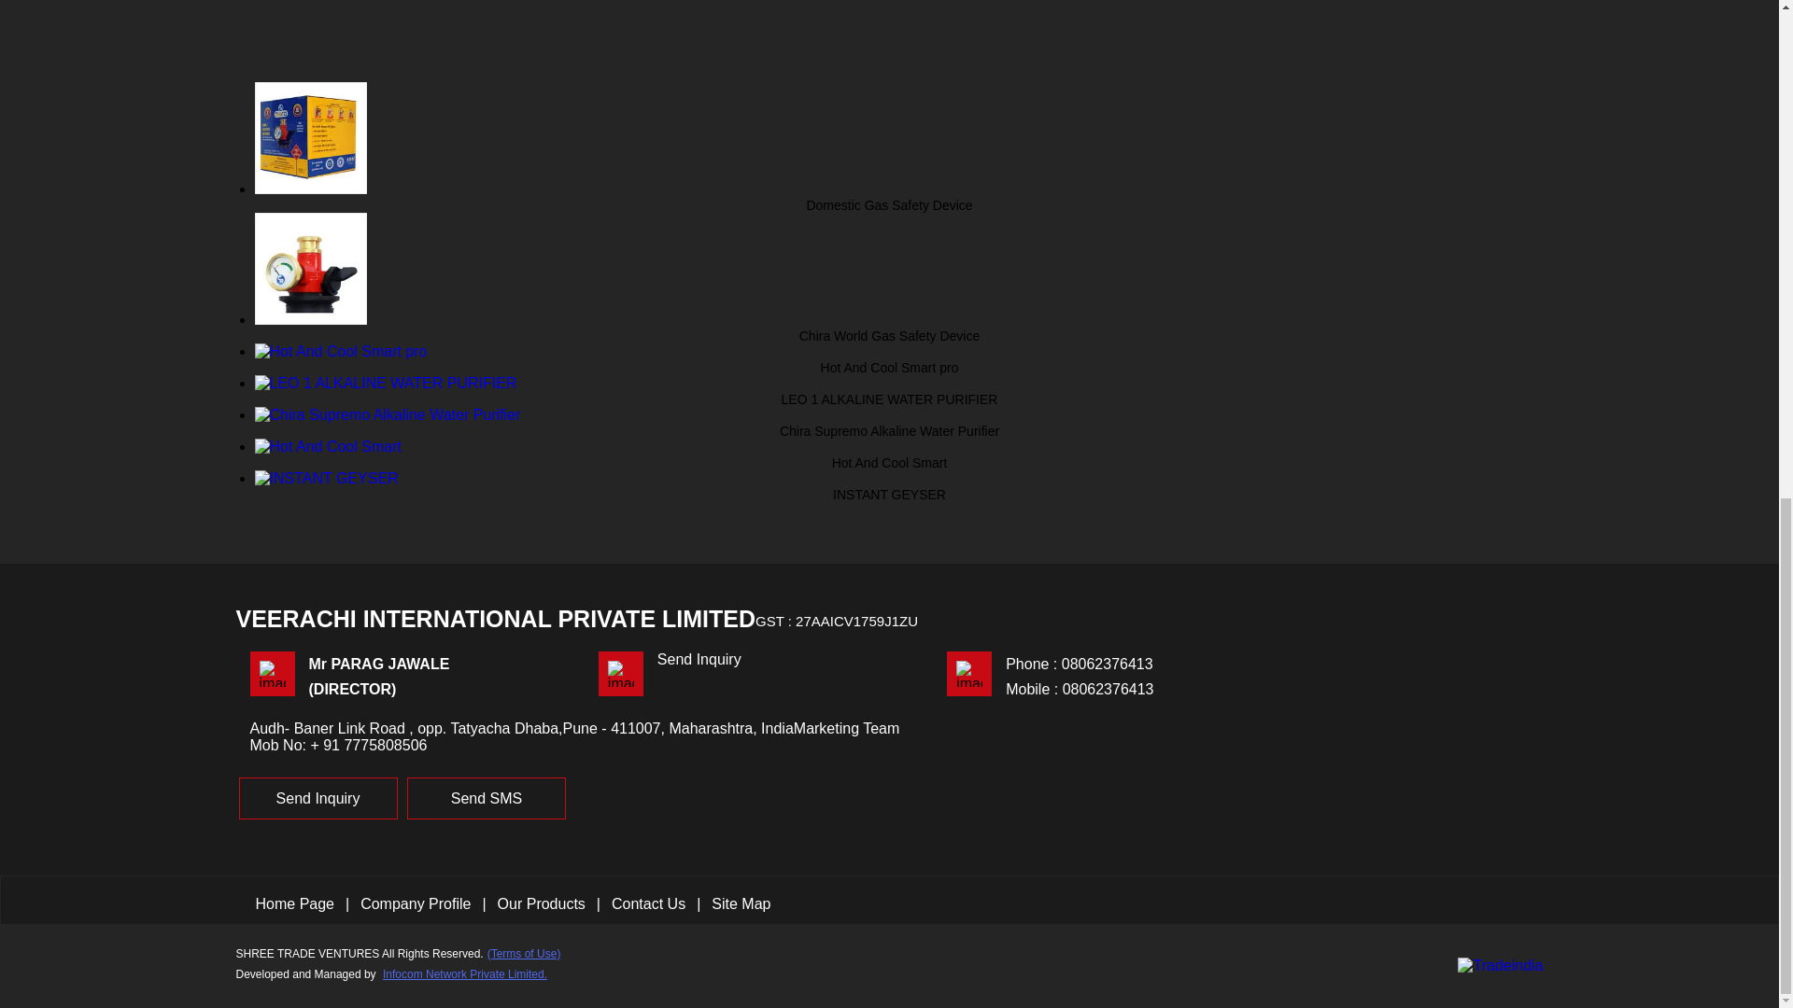  What do you see at coordinates (741, 903) in the screenshot?
I see `Site Map` at bounding box center [741, 903].